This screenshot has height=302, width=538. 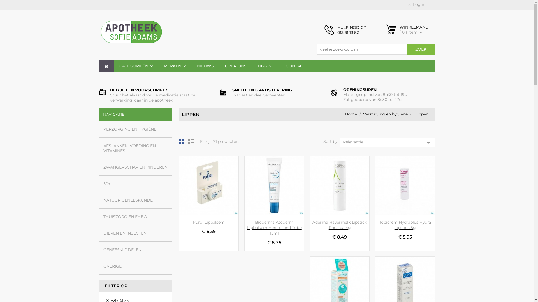 What do you see at coordinates (422, 114) in the screenshot?
I see `Lippen` at bounding box center [422, 114].